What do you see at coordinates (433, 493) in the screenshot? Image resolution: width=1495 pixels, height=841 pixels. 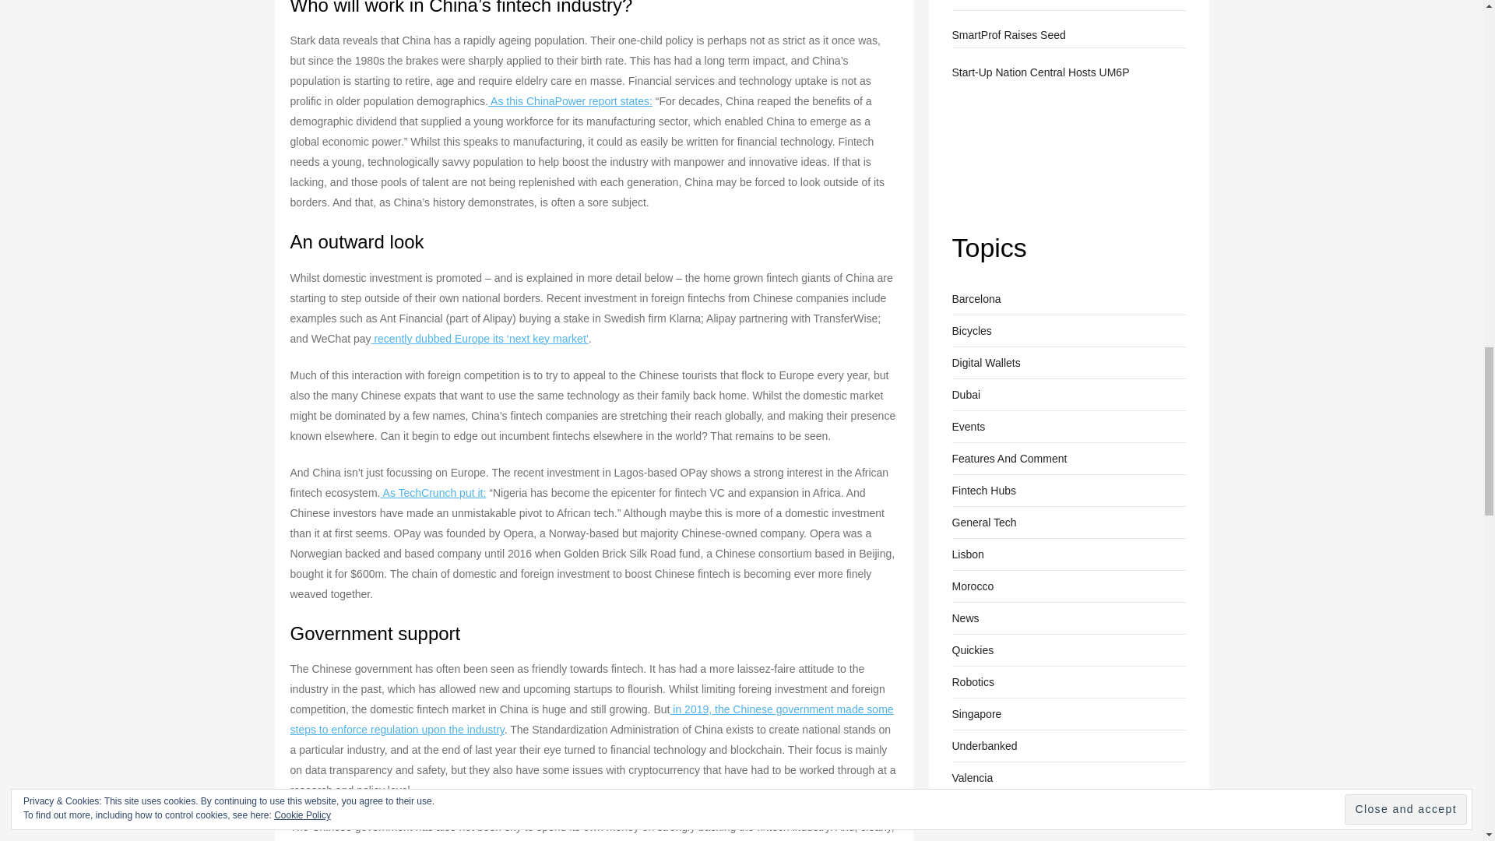 I see `As TechCrunch put it:` at bounding box center [433, 493].